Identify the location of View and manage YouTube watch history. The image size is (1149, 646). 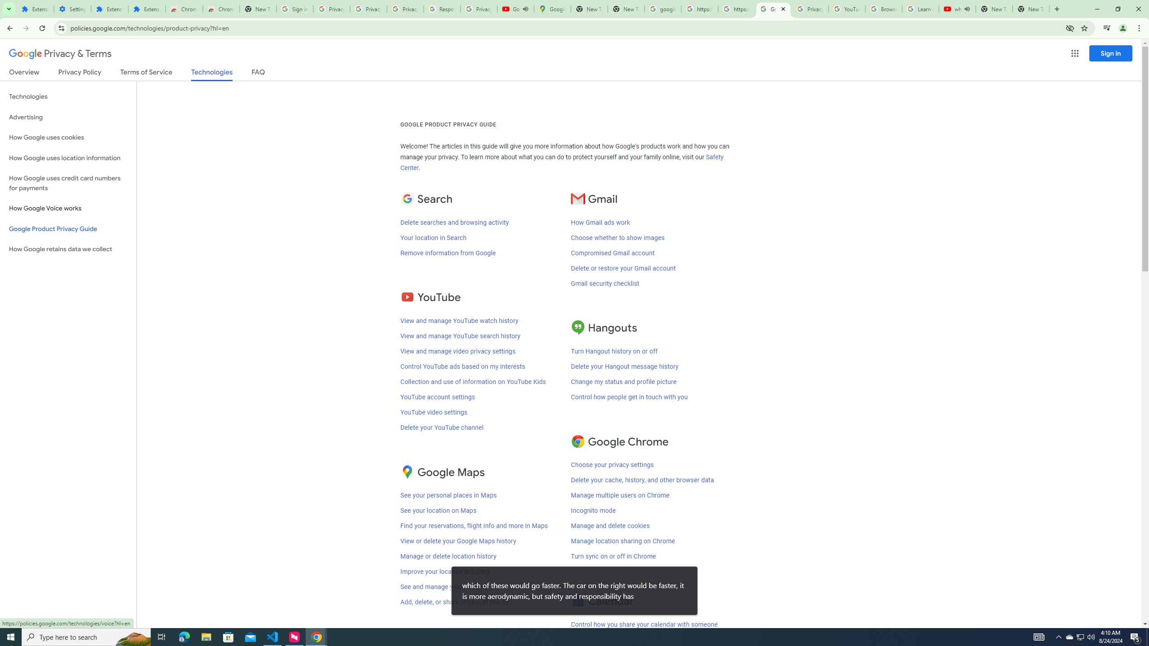
(460, 321).